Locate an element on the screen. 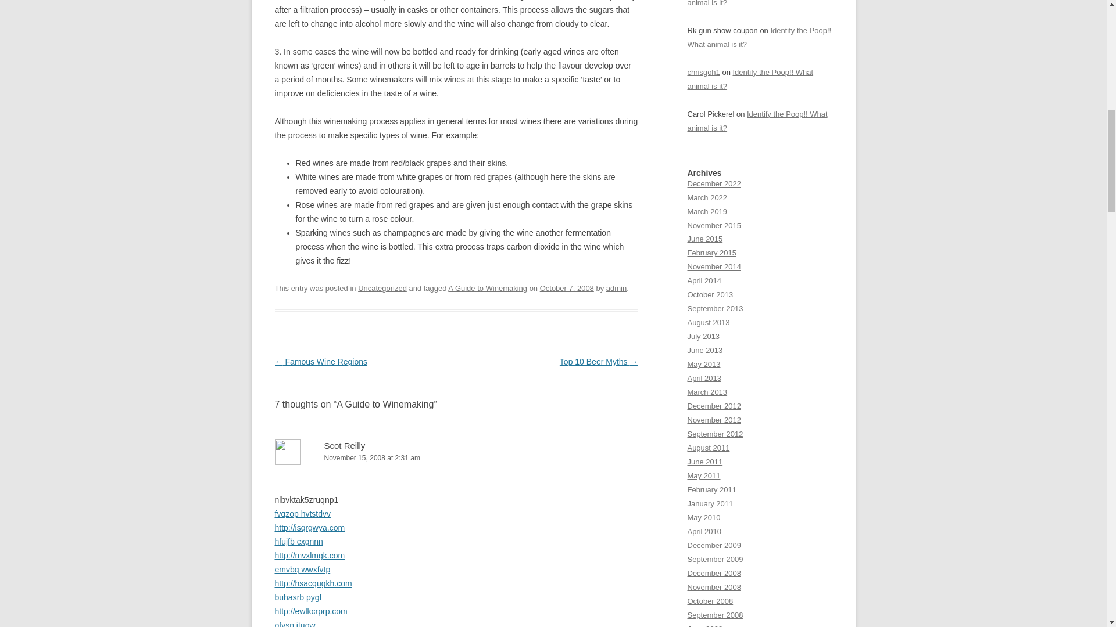 This screenshot has height=627, width=1116. Uncategorized is located at coordinates (382, 288).